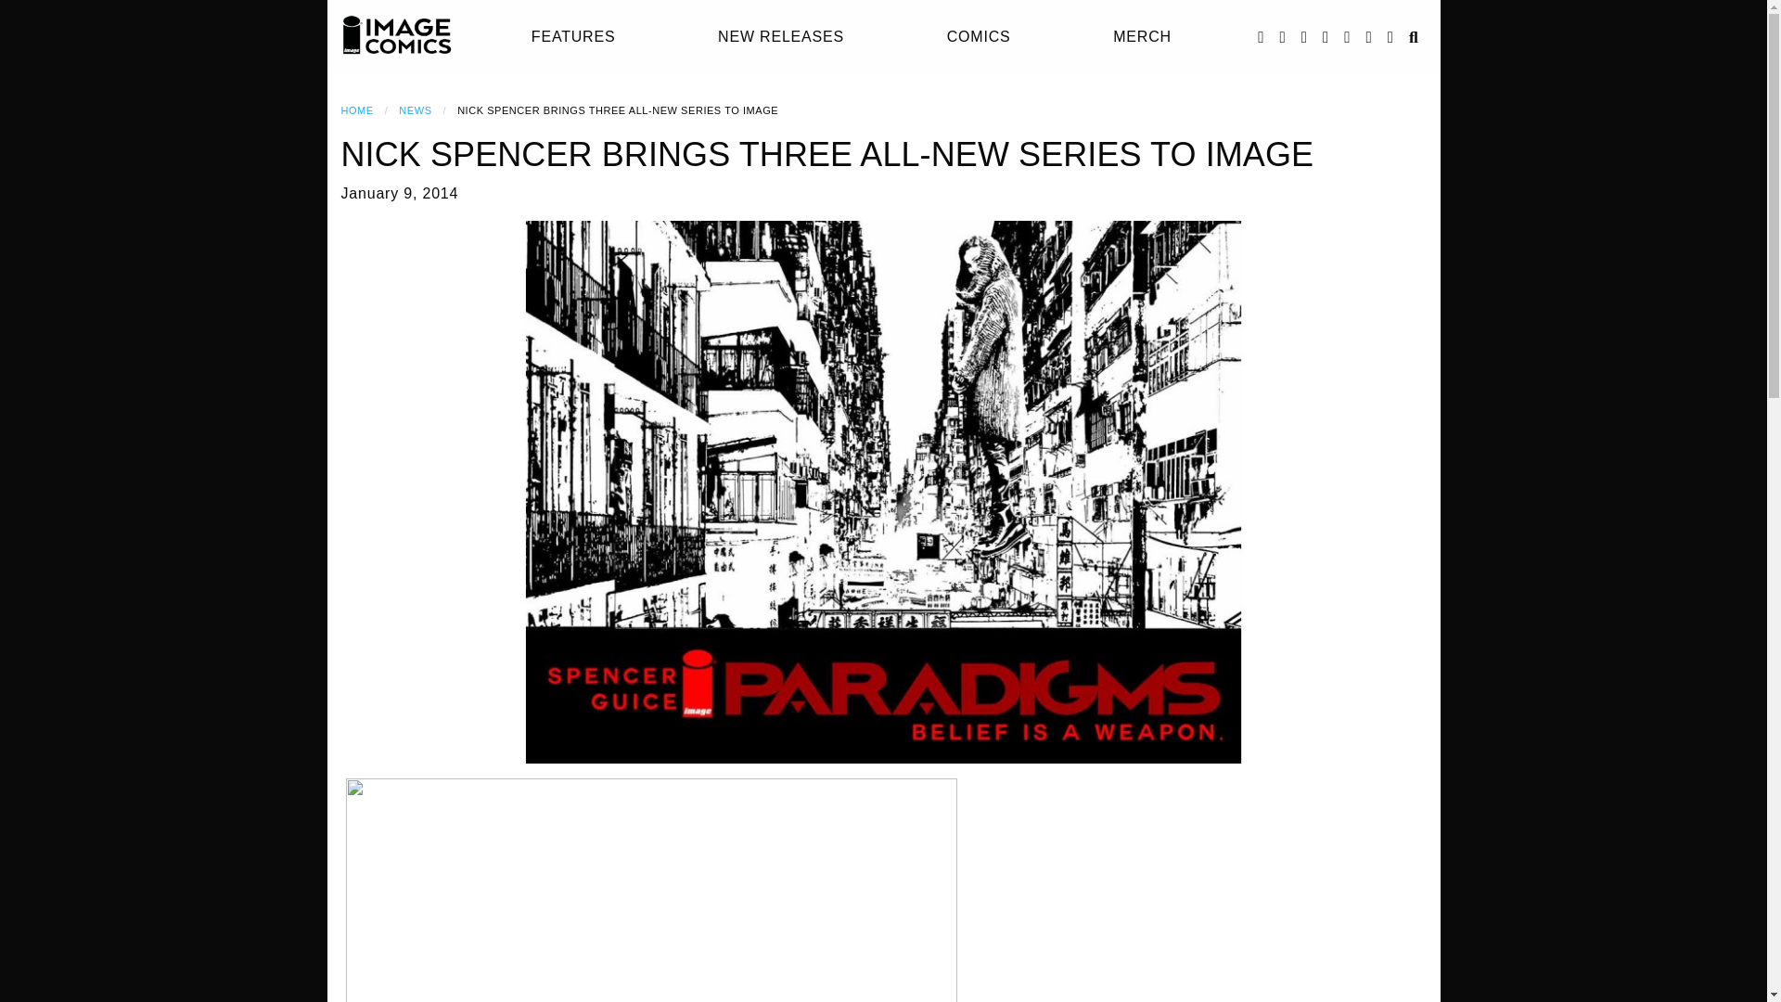 The width and height of the screenshot is (1781, 1002). What do you see at coordinates (1143, 37) in the screenshot?
I see `MERCH` at bounding box center [1143, 37].